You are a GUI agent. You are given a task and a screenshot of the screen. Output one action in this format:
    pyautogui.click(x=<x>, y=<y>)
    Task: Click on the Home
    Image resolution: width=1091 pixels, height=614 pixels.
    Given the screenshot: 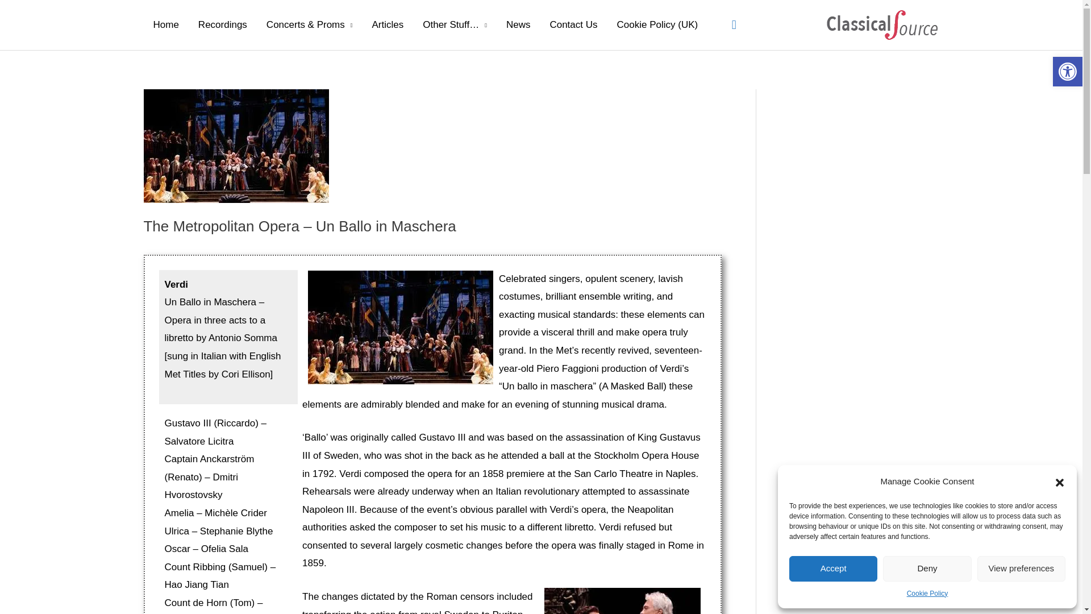 What is the action you would take?
    pyautogui.click(x=165, y=25)
    